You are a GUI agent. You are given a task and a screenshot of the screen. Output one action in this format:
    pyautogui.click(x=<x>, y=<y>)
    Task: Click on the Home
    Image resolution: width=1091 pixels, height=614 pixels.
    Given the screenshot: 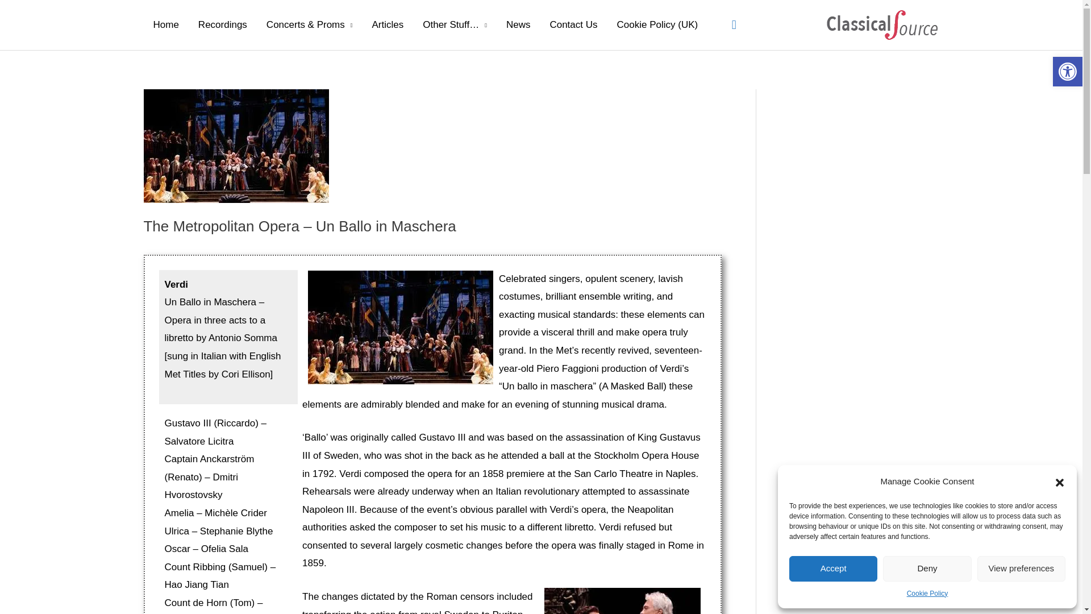 What is the action you would take?
    pyautogui.click(x=165, y=25)
    